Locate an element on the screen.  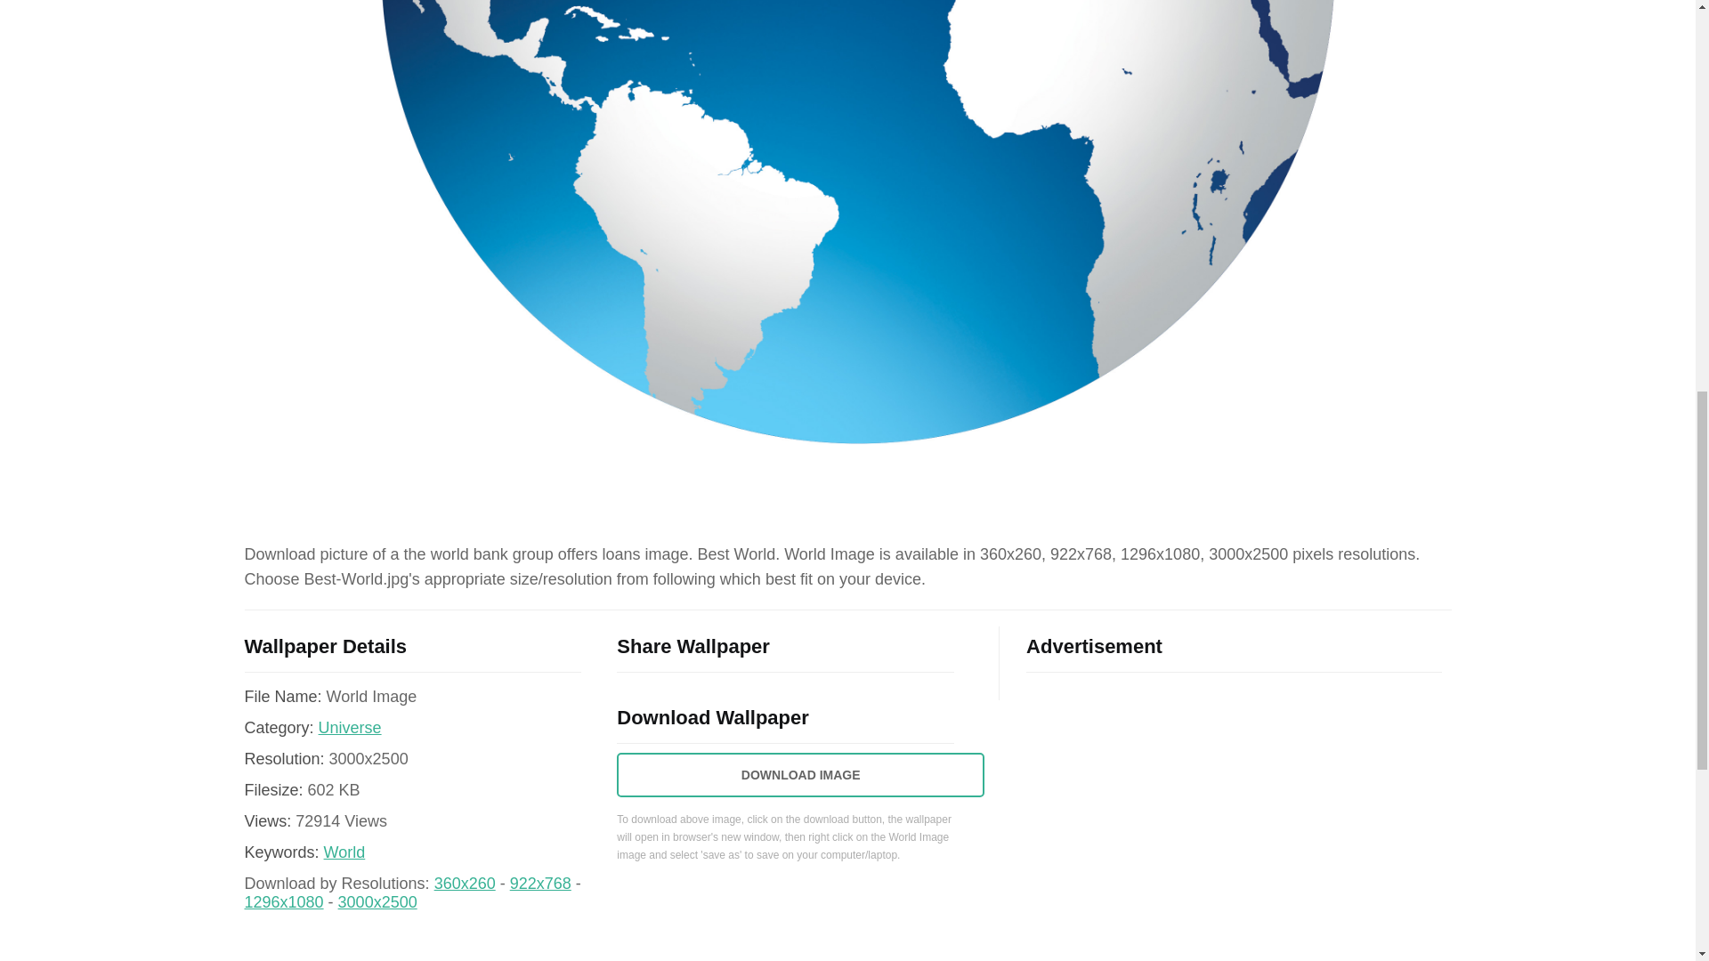
View all posts in Universe is located at coordinates (349, 728).